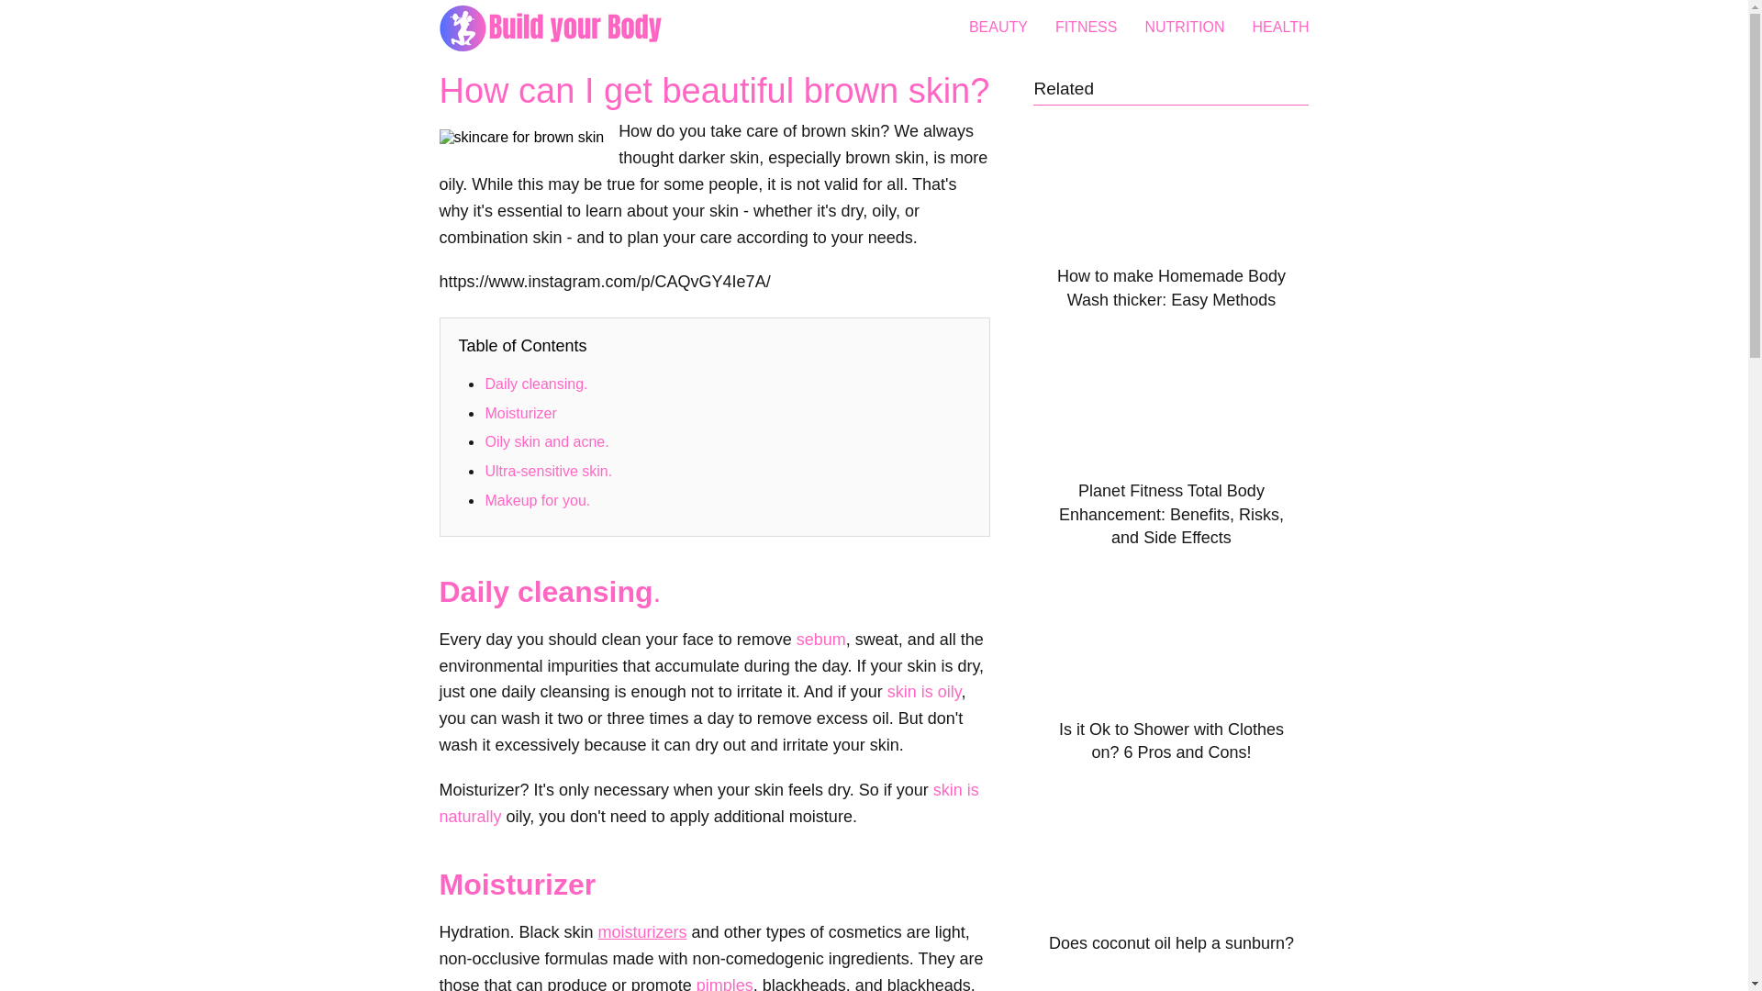  Describe the element at coordinates (725, 984) in the screenshot. I see `pimples` at that location.